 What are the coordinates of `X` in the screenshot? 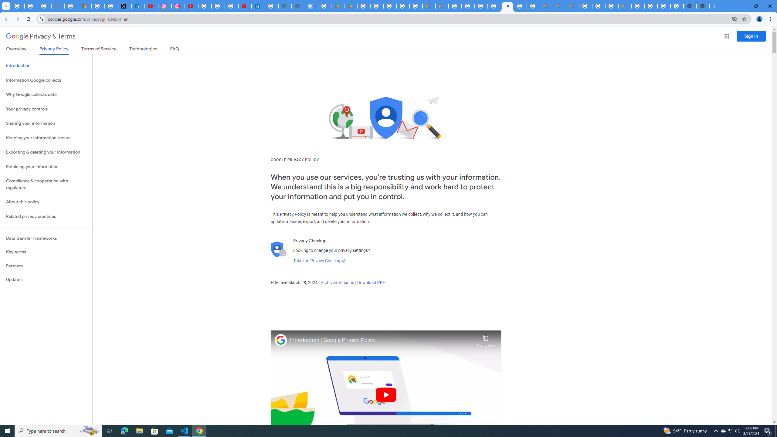 It's located at (124, 6).